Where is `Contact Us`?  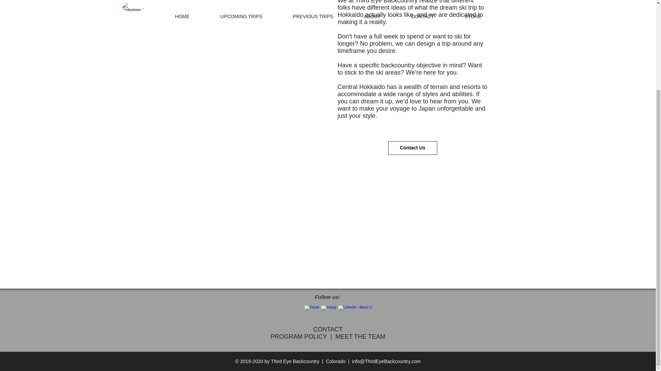 Contact Us is located at coordinates (412, 148).